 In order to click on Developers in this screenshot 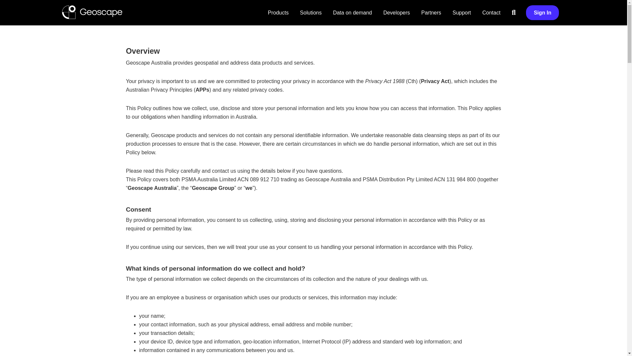, I will do `click(396, 13)`.